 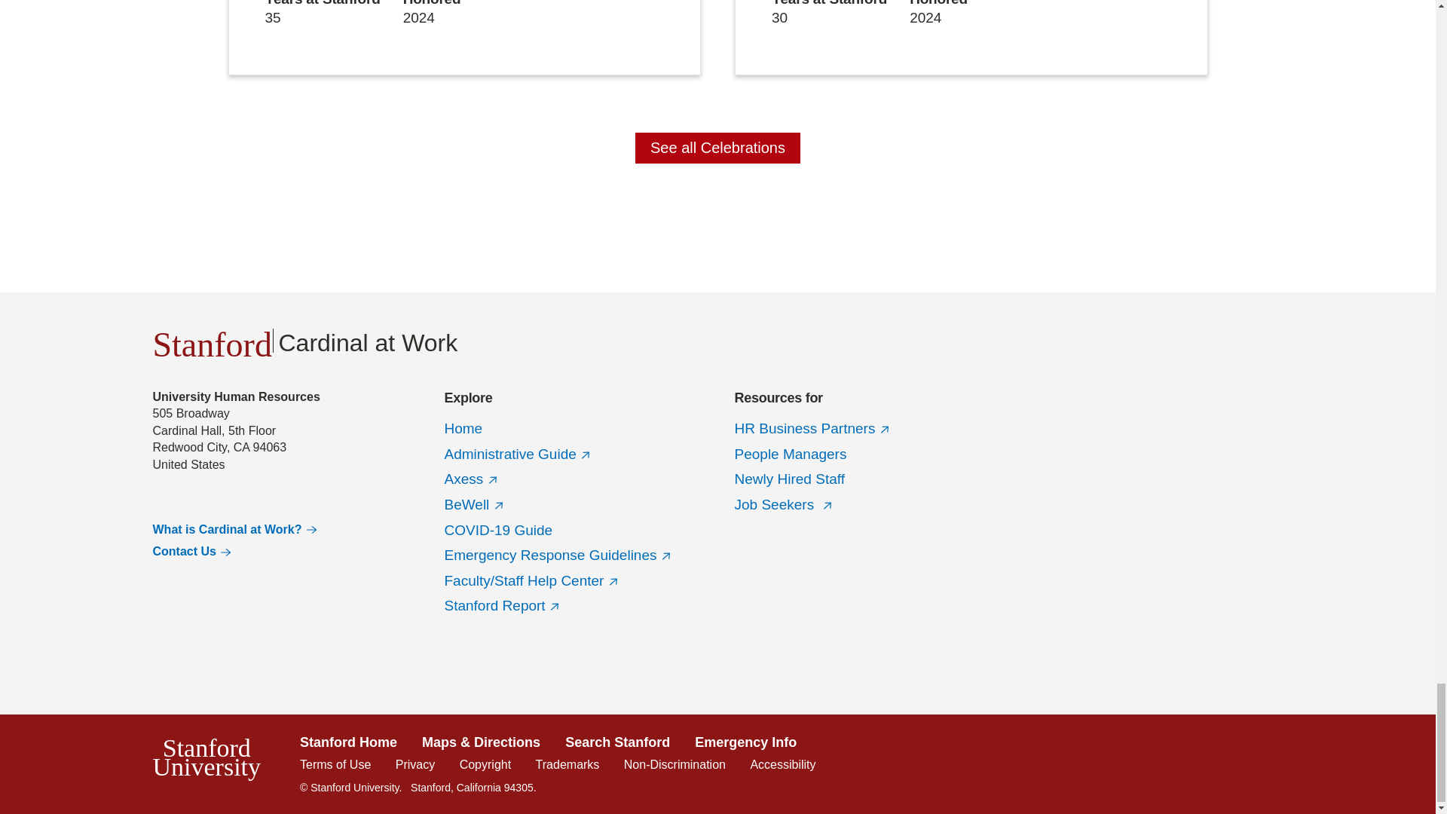 I want to click on Non-discrimination policy, so click(x=675, y=764).